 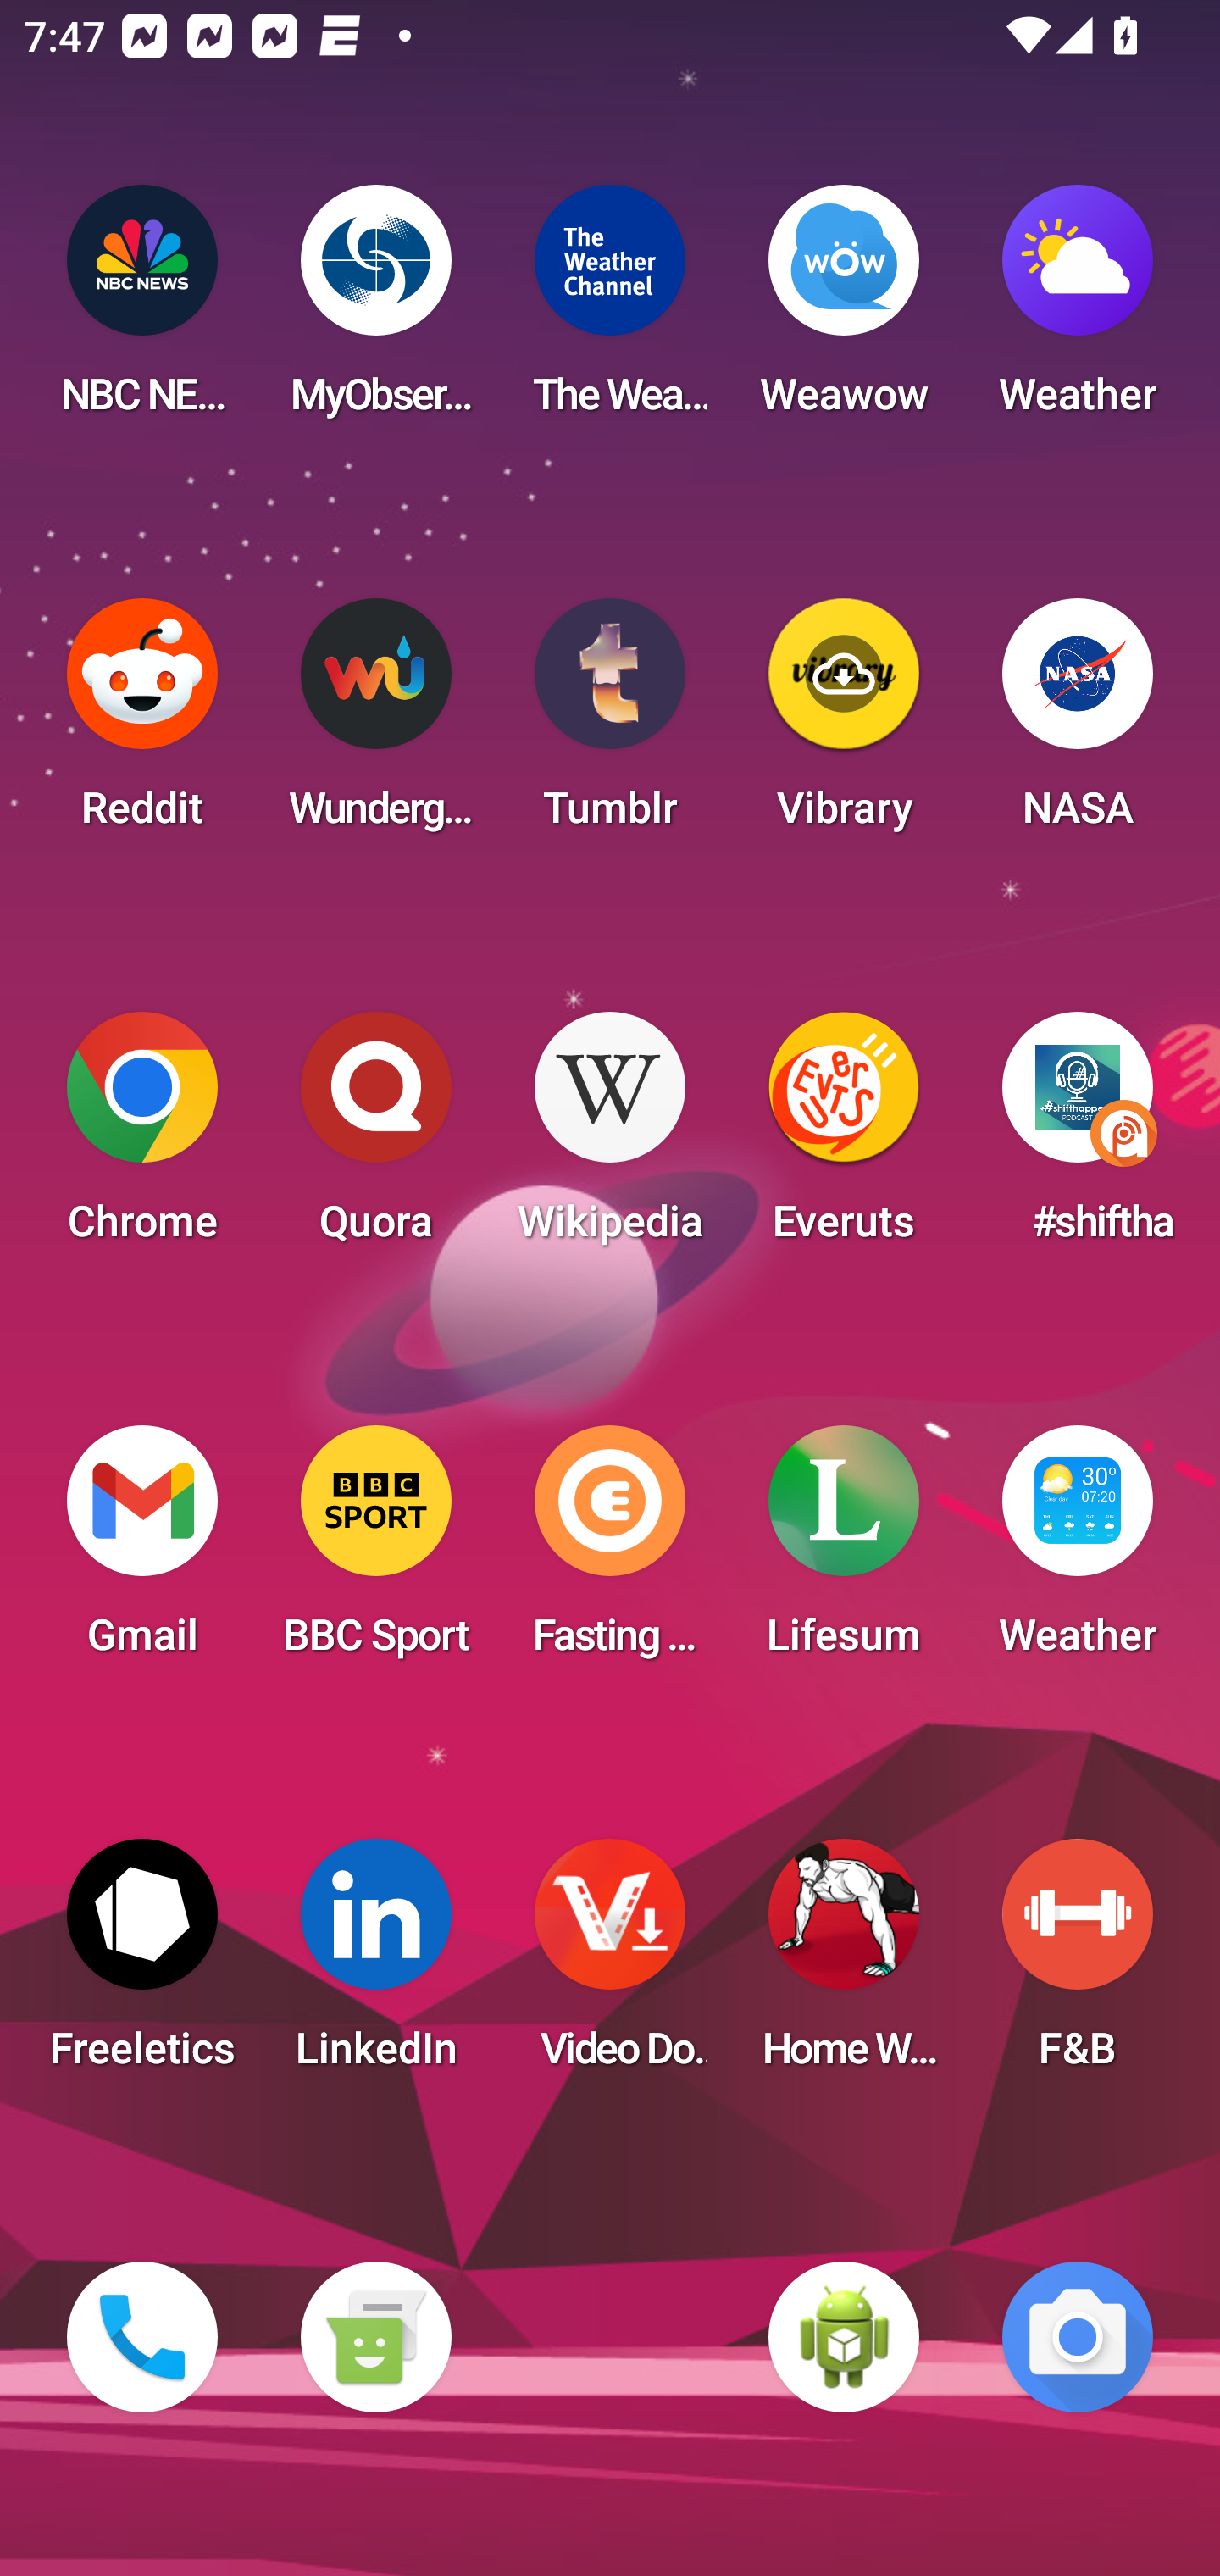 I want to click on Wikipedia, so click(x=610, y=1137).